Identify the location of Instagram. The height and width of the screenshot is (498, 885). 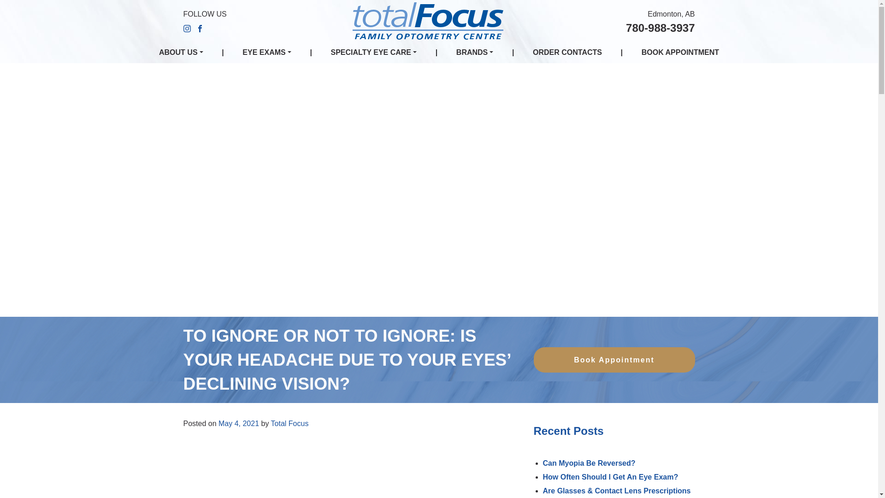
(187, 28).